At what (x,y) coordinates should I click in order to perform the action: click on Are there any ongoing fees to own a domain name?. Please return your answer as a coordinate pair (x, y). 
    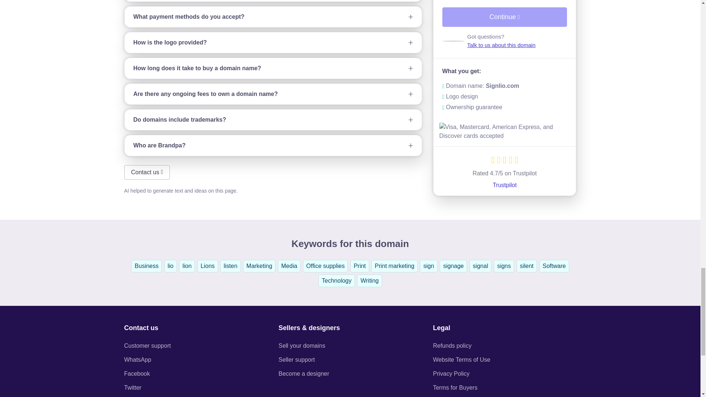
    Looking at the image, I should click on (273, 94).